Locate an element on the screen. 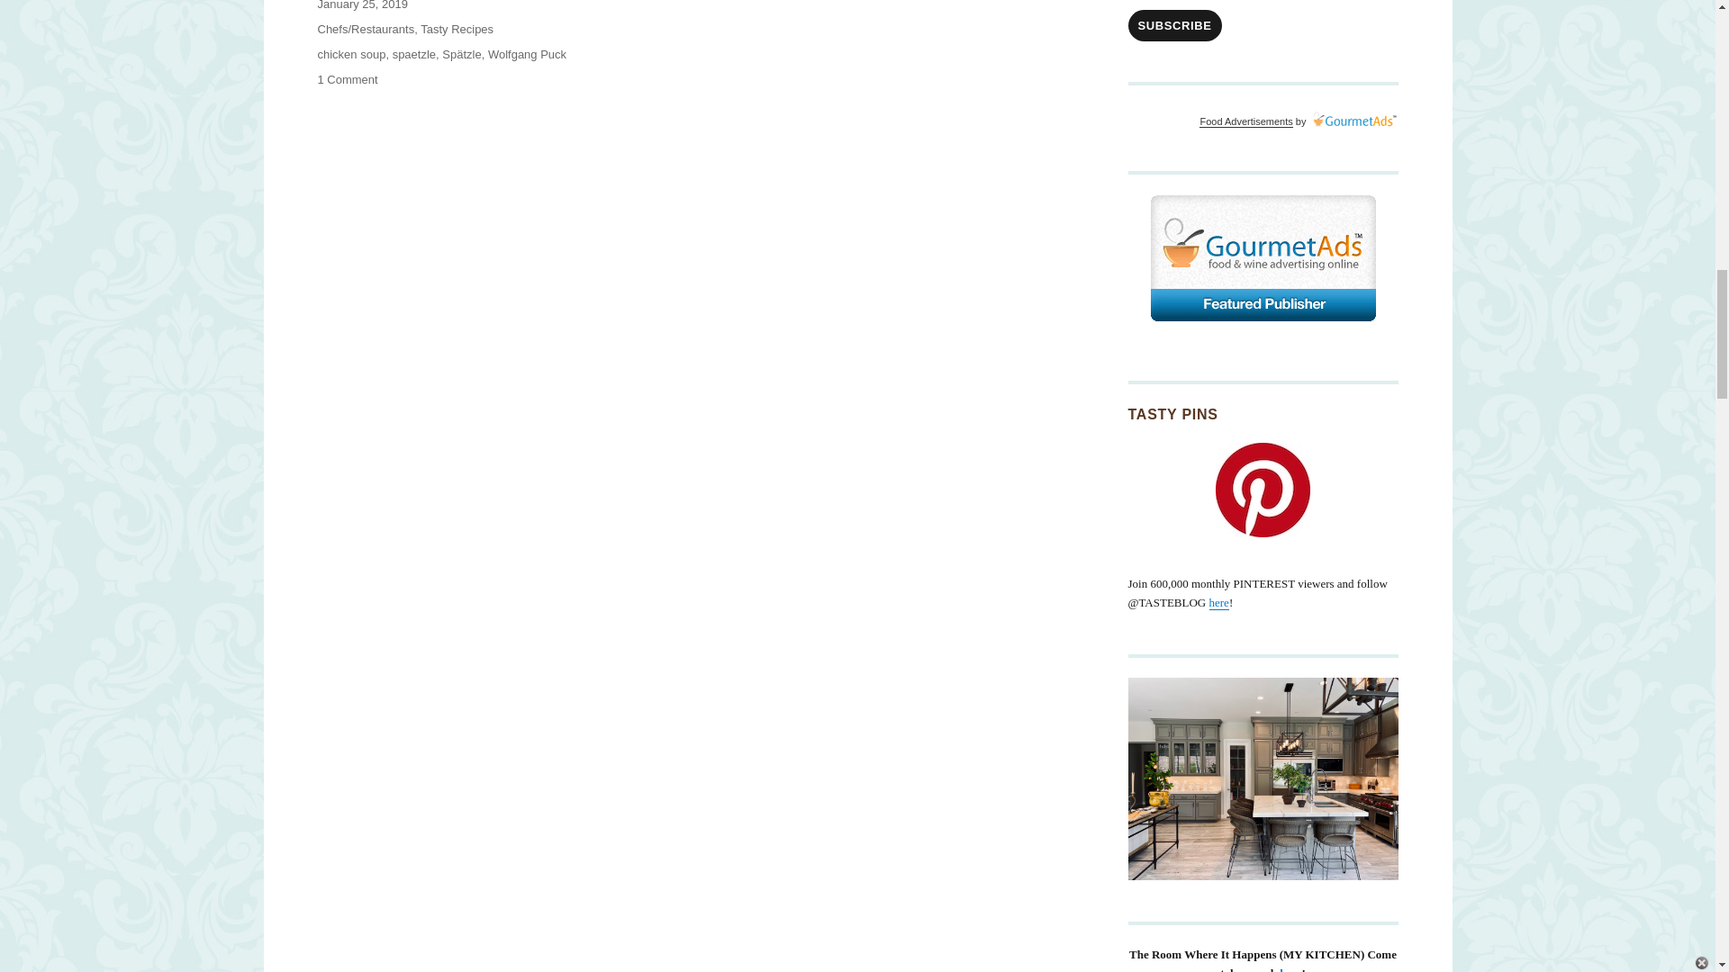 Image resolution: width=1729 pixels, height=972 pixels. Food Advertising is located at coordinates (1262, 258).